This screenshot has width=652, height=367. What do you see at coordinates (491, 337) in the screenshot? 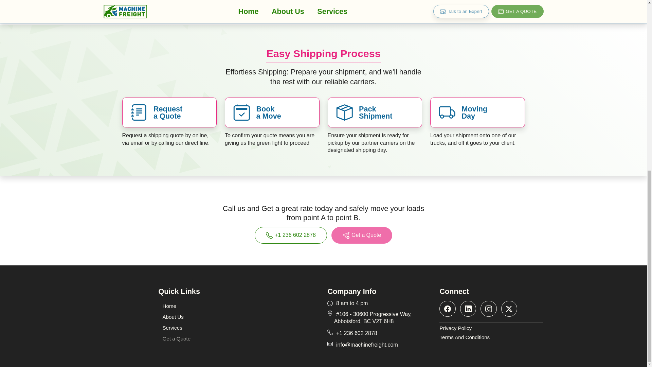
I see `Terms And Conditions` at bounding box center [491, 337].